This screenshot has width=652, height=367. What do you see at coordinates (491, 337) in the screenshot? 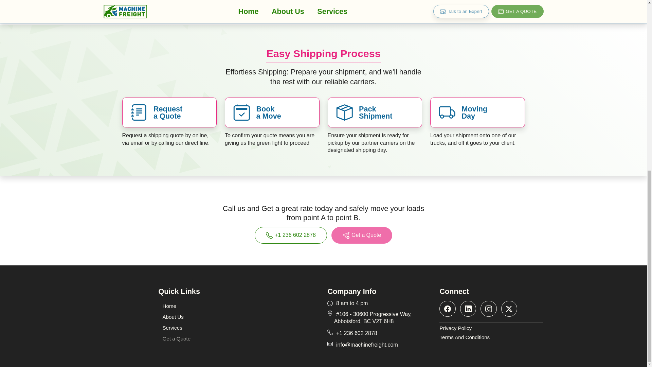
I see `Terms And Conditions` at bounding box center [491, 337].